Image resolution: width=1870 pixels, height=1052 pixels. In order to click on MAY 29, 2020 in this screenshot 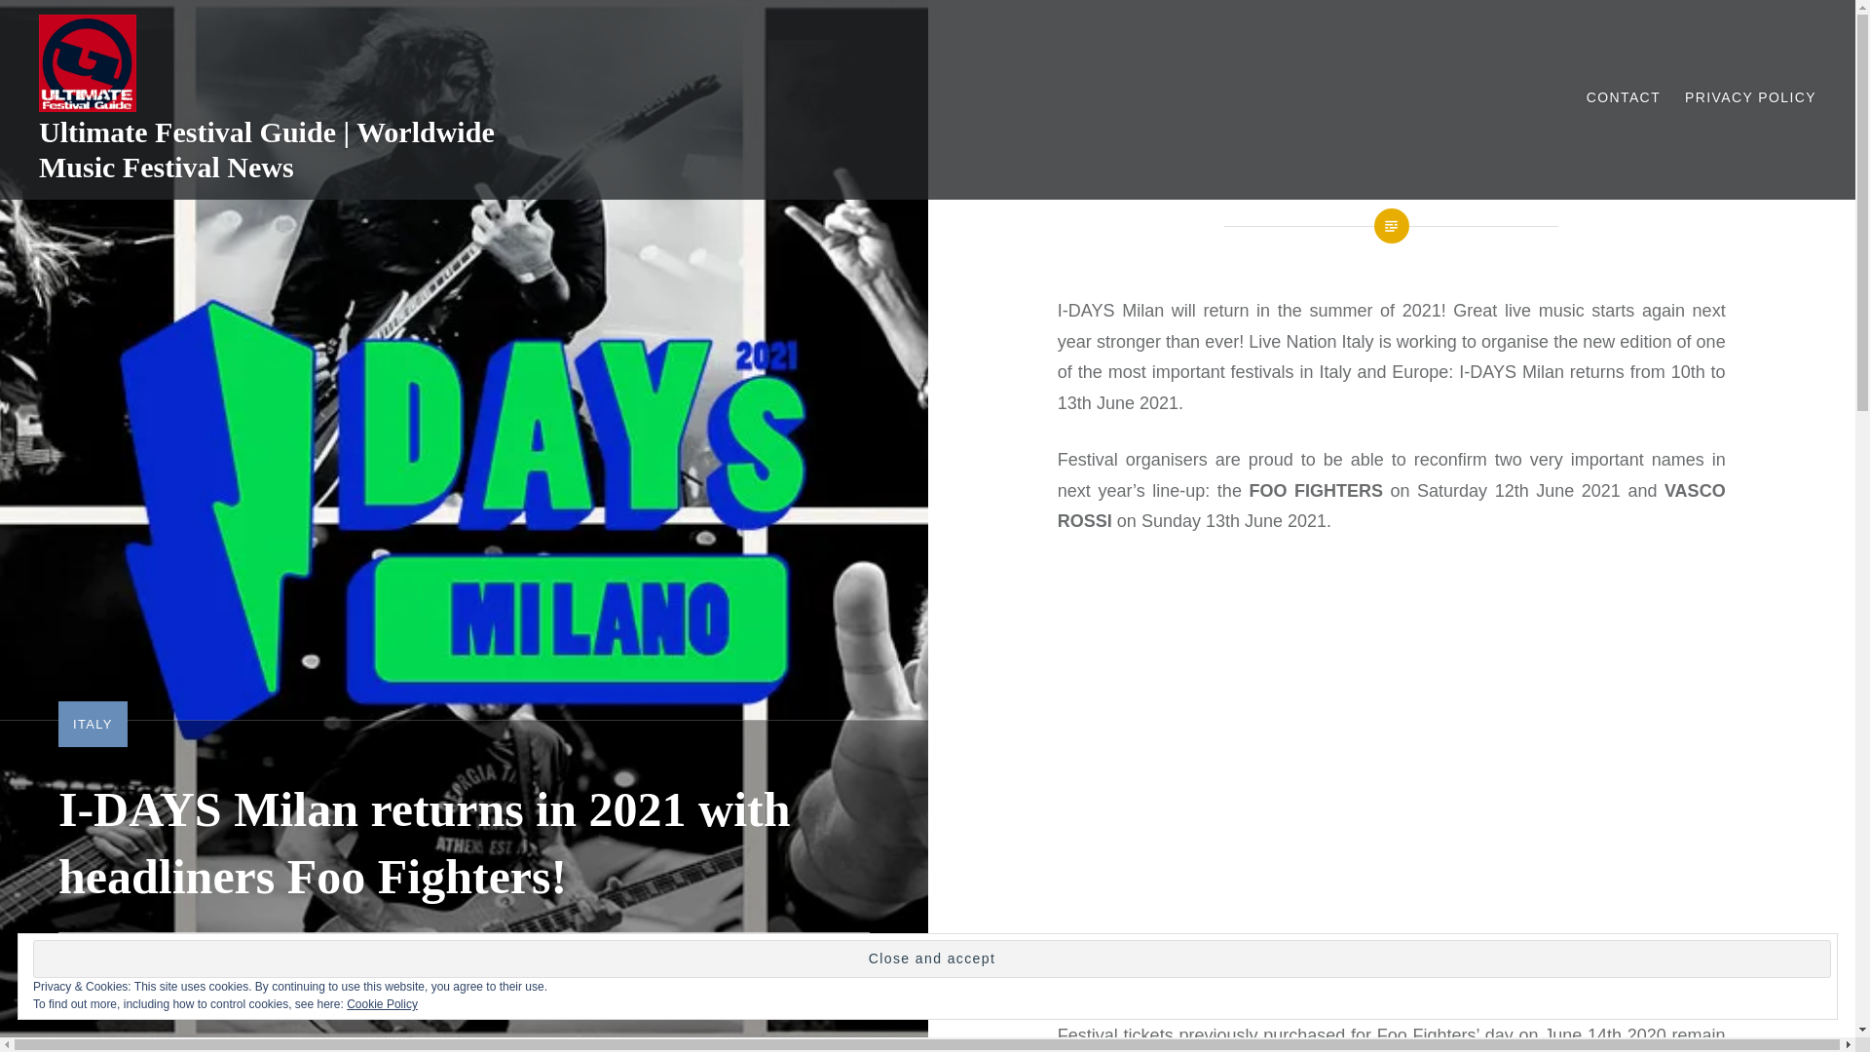, I will do `click(253, 966)`.